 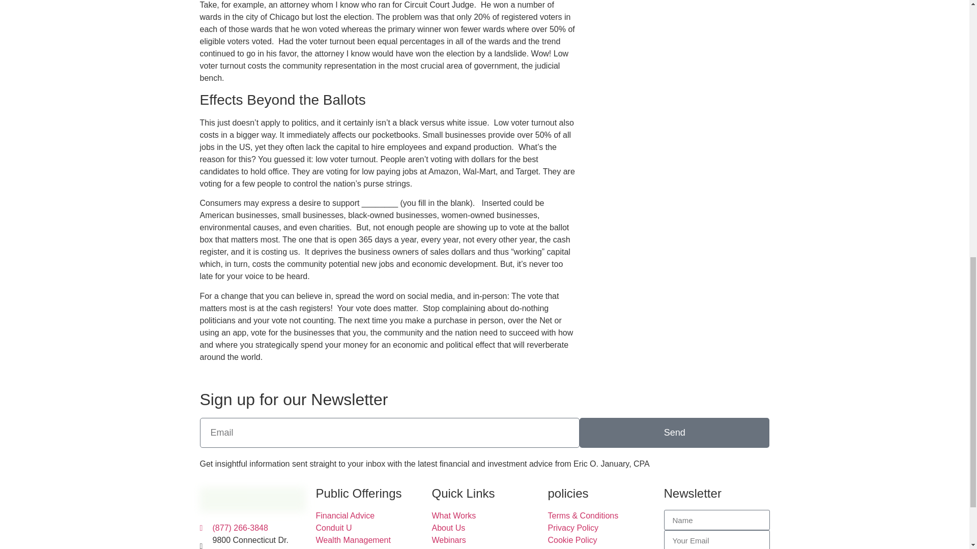 I want to click on Wealth Management, so click(x=368, y=540).